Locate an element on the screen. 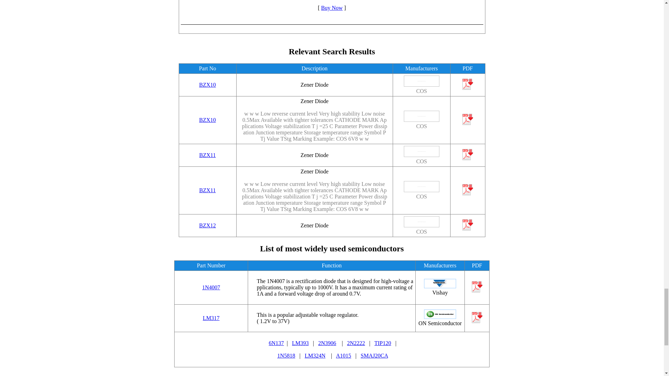 The width and height of the screenshot is (669, 376). 1N4007 datasheet is located at coordinates (211, 287).